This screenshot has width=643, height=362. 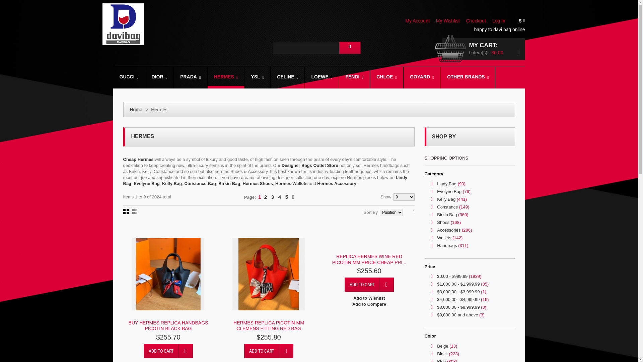 I want to click on CELINE, so click(x=287, y=78).